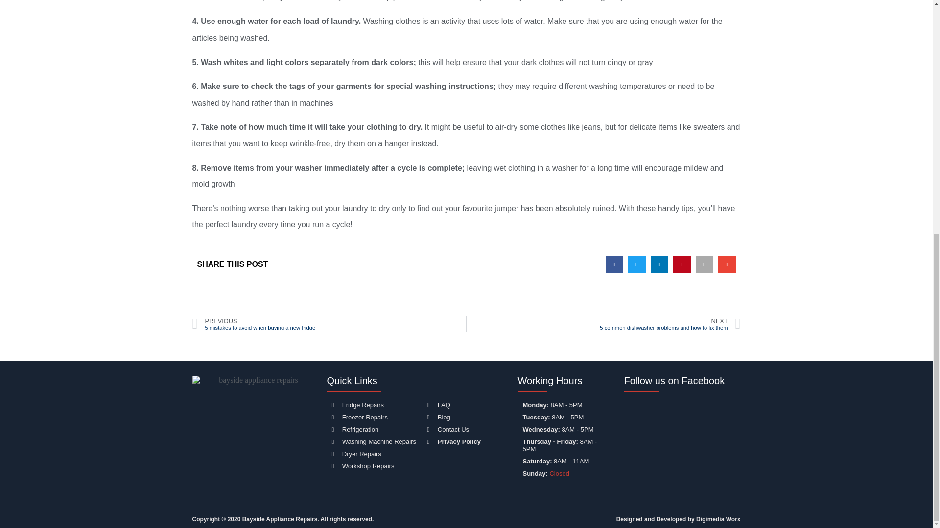 This screenshot has width=940, height=528. What do you see at coordinates (603, 324) in the screenshot?
I see `FAQ` at bounding box center [603, 324].